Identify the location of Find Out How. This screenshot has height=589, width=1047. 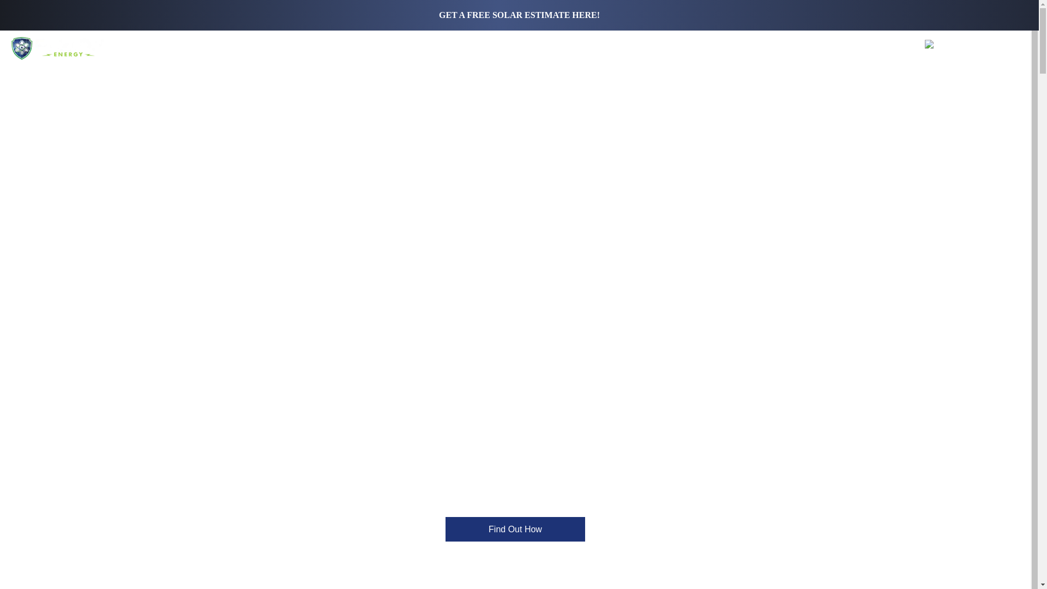
(515, 529).